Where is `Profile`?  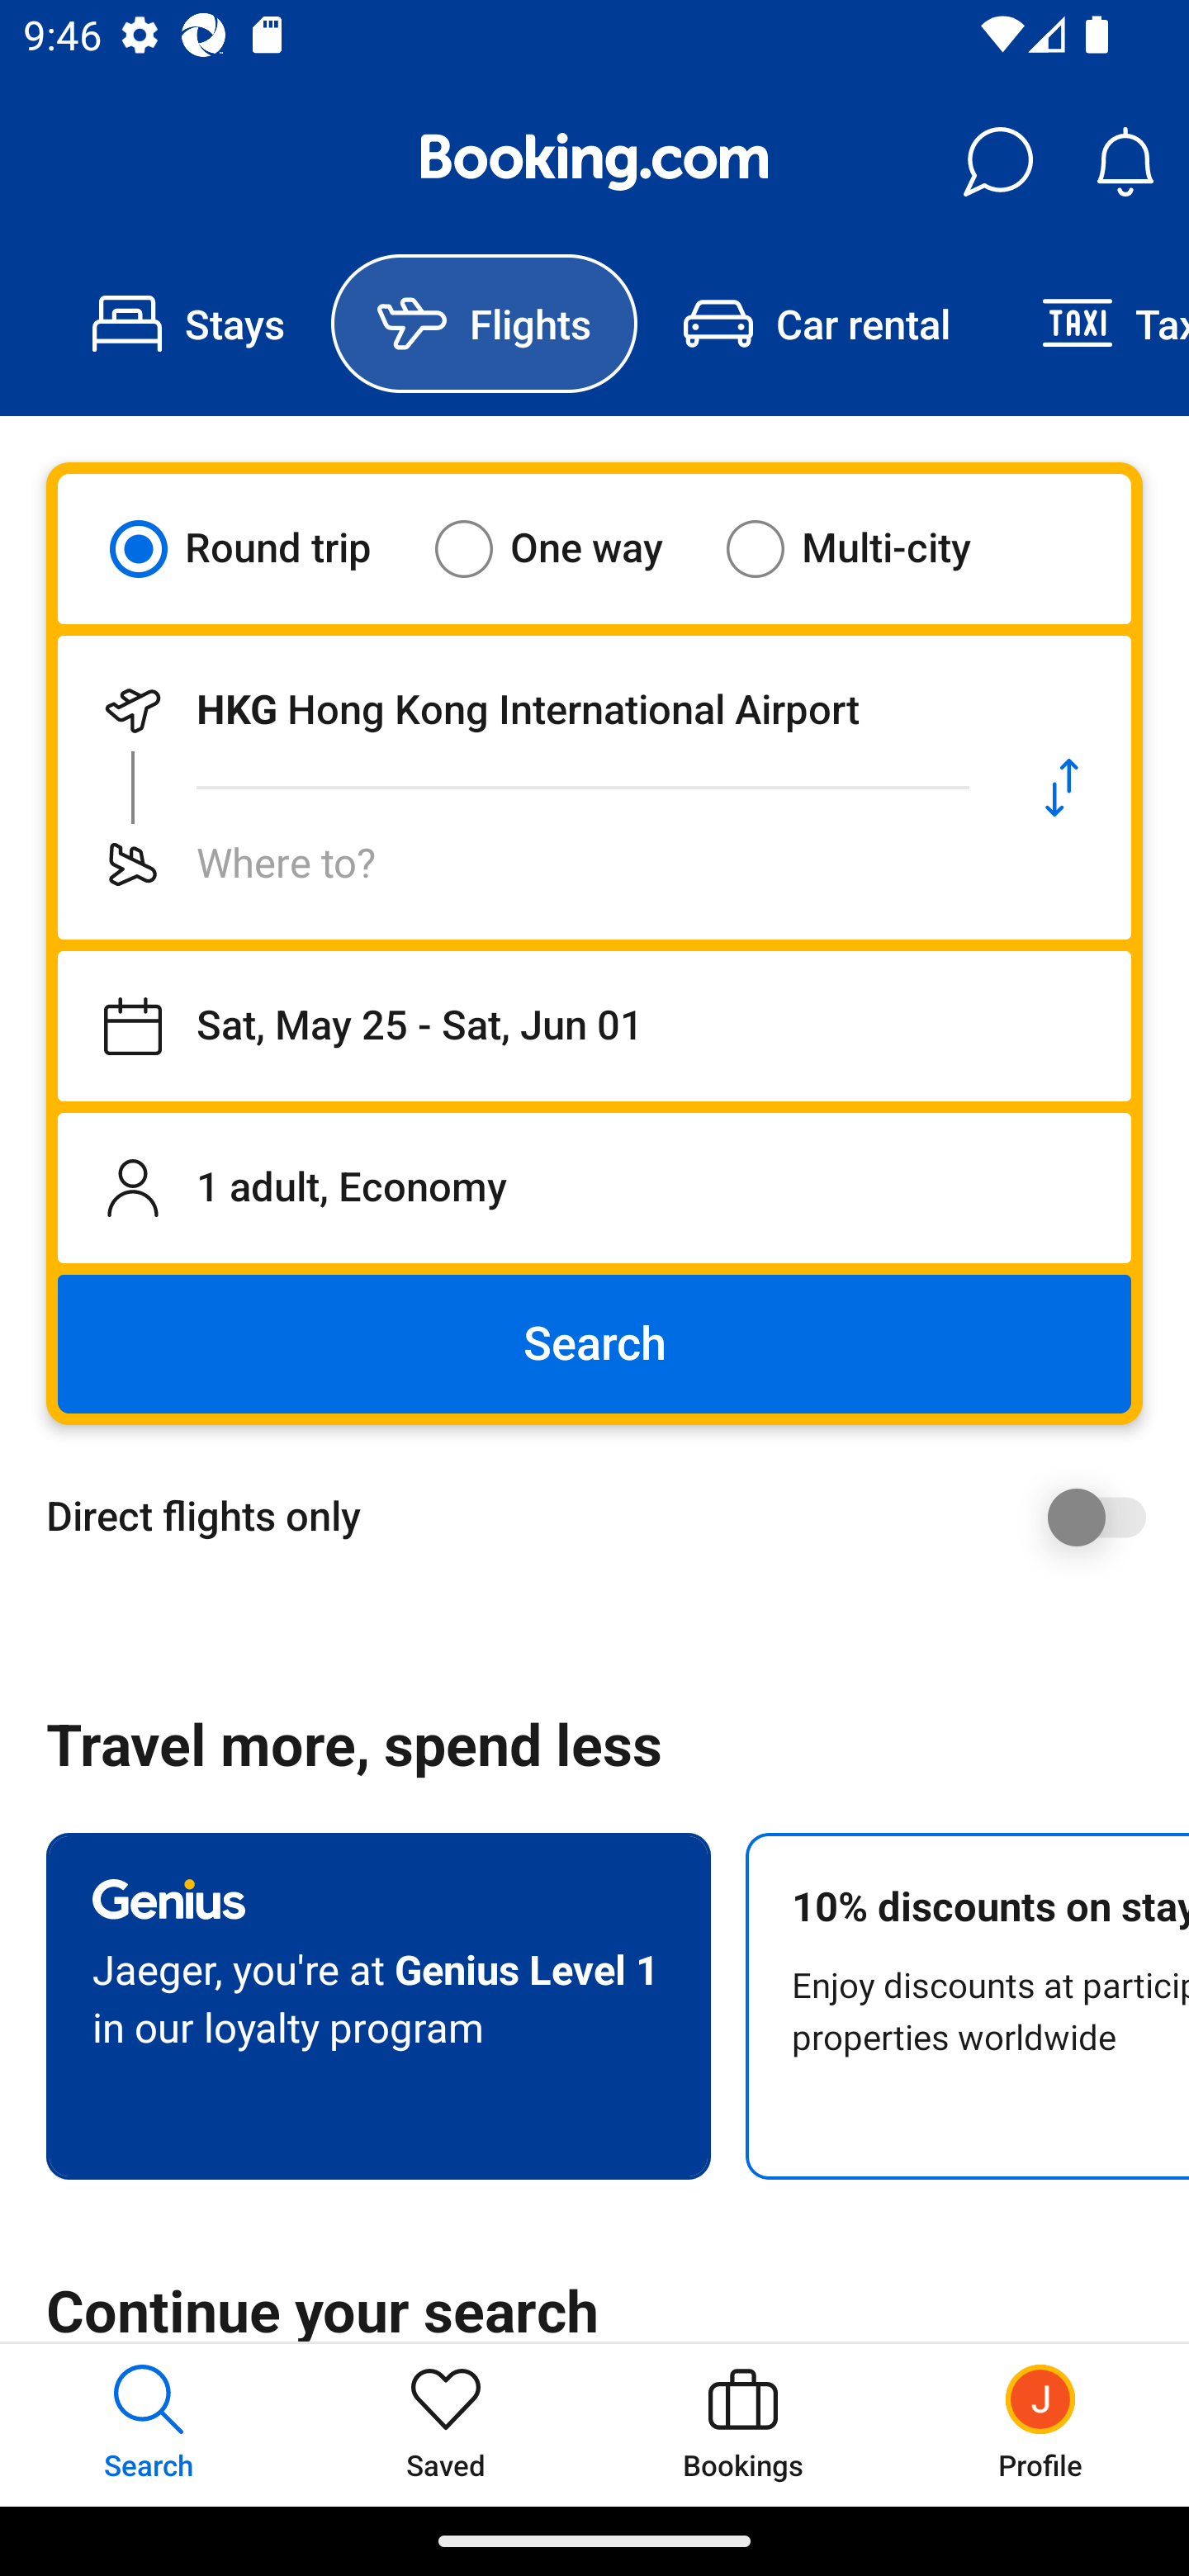 Profile is located at coordinates (1040, 2424).